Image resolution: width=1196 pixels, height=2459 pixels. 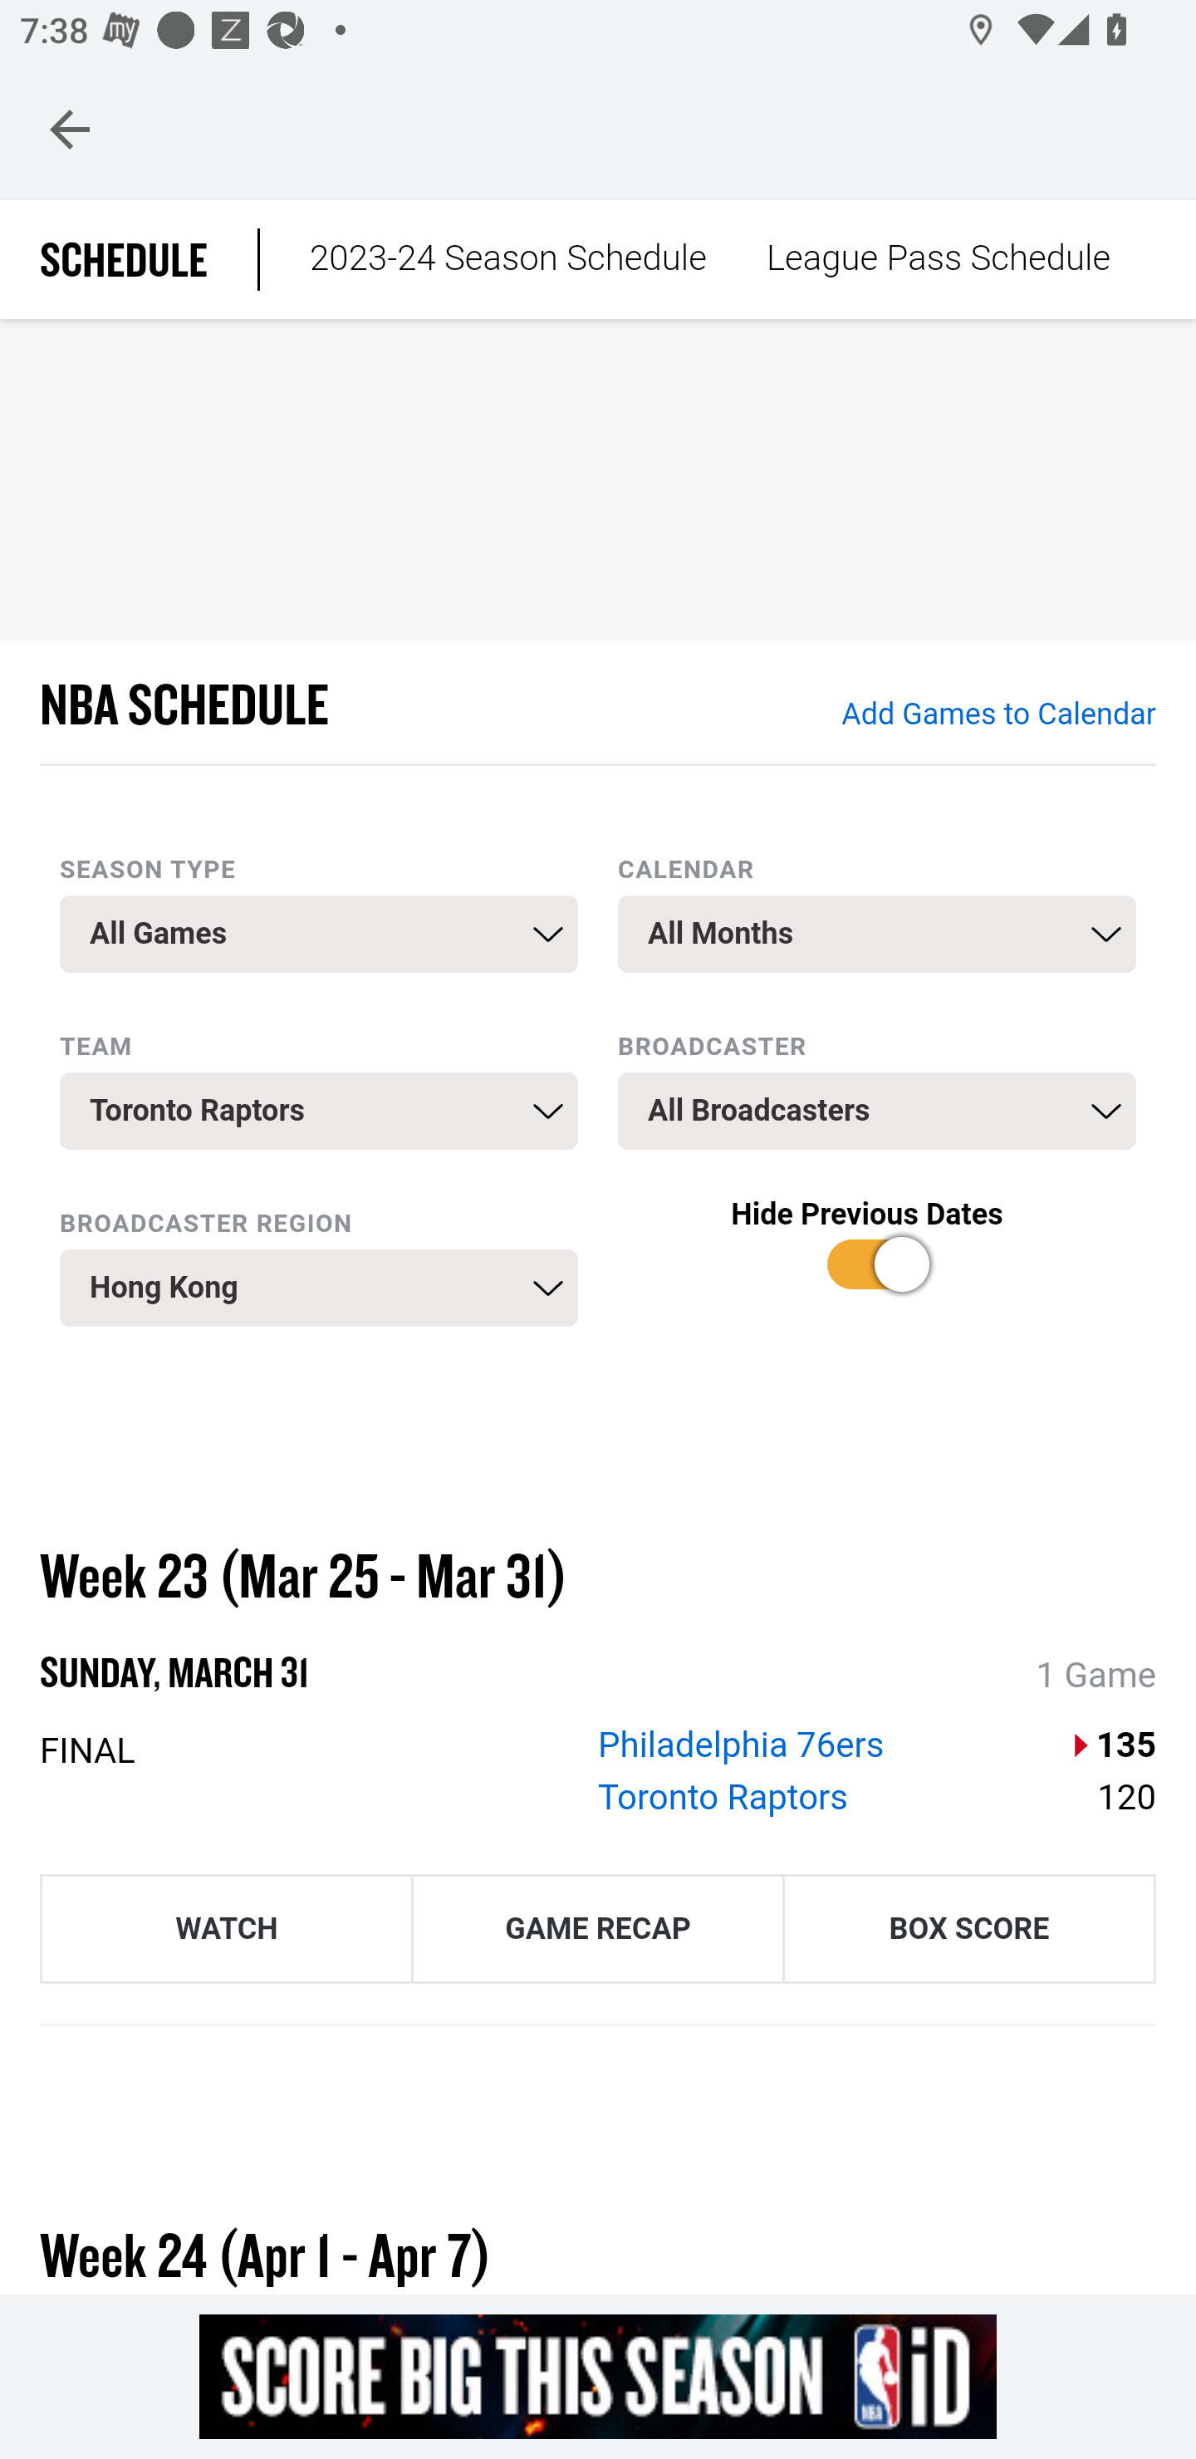 I want to click on All Broadcasters, so click(x=877, y=1112).